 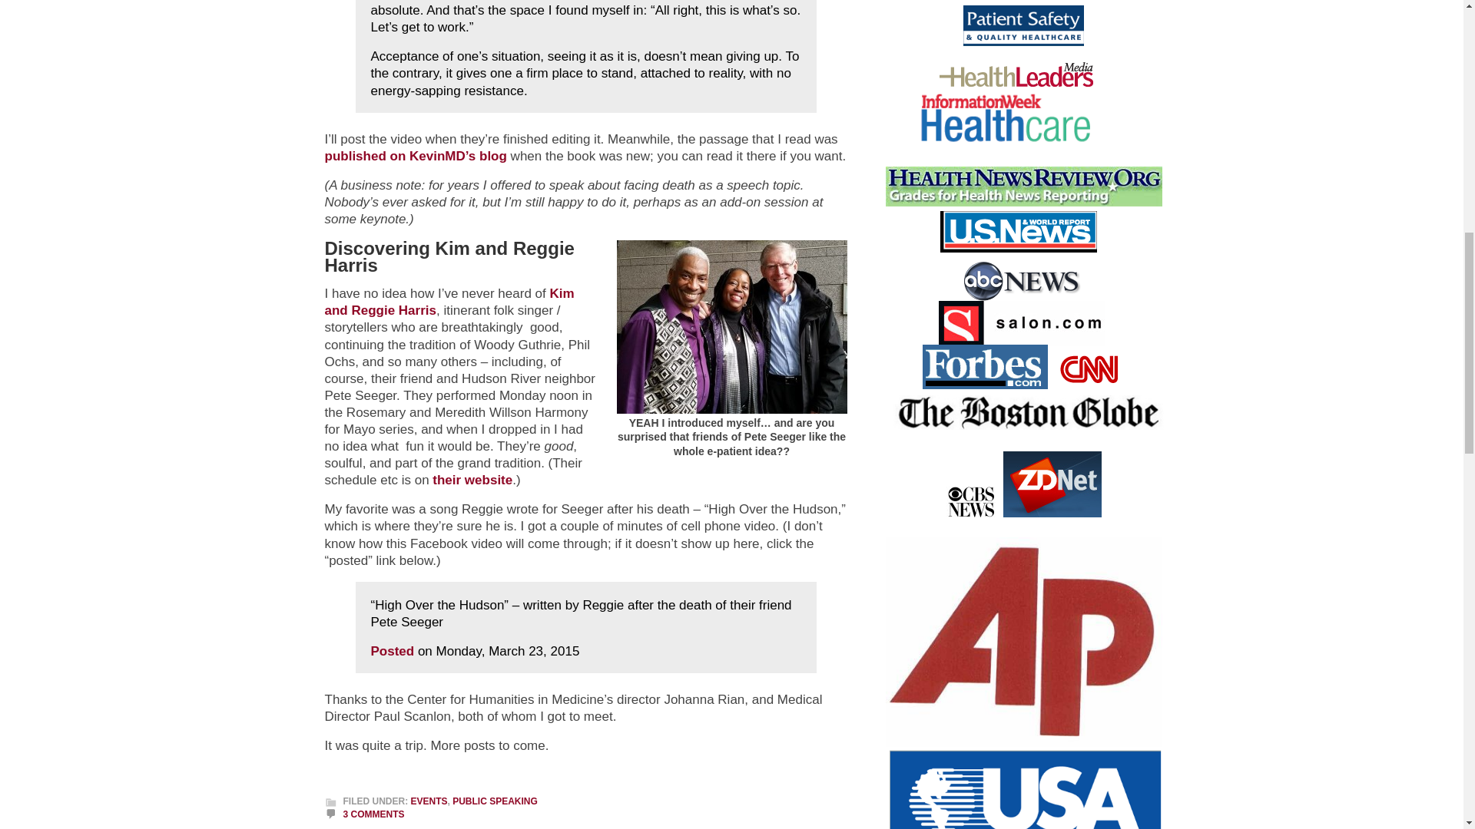 I want to click on Kim and Reggie Harris, so click(x=449, y=301).